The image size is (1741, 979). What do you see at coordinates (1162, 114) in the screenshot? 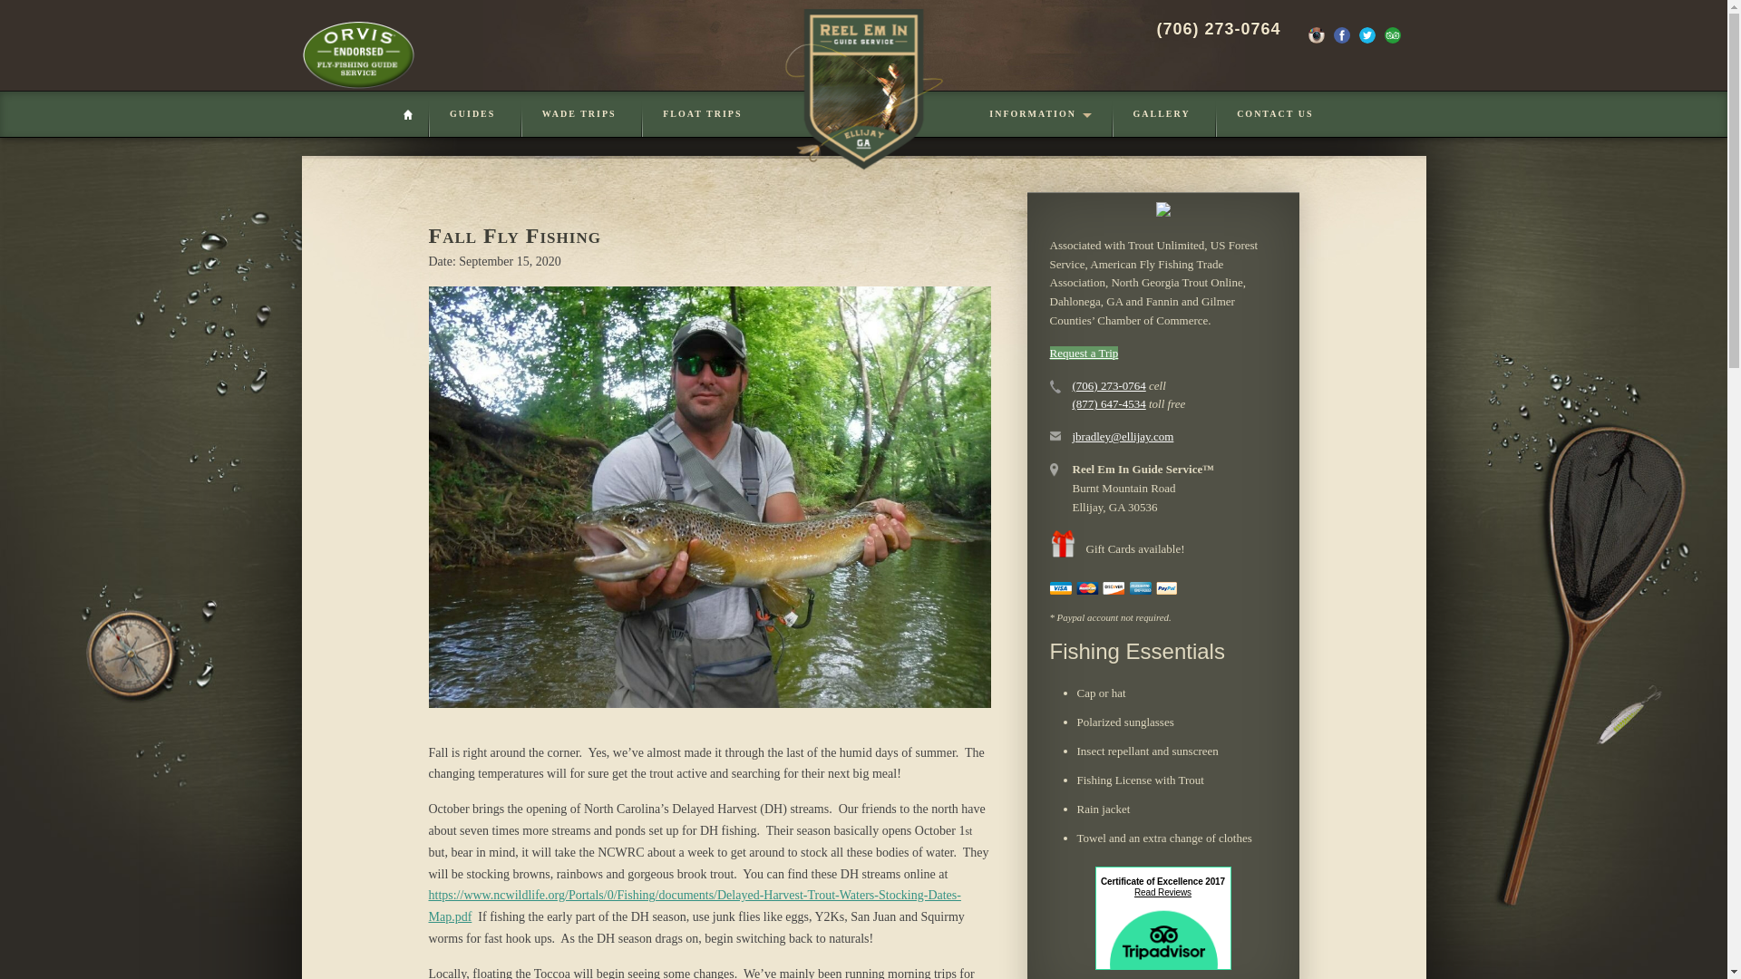
I see `GALLERY` at bounding box center [1162, 114].